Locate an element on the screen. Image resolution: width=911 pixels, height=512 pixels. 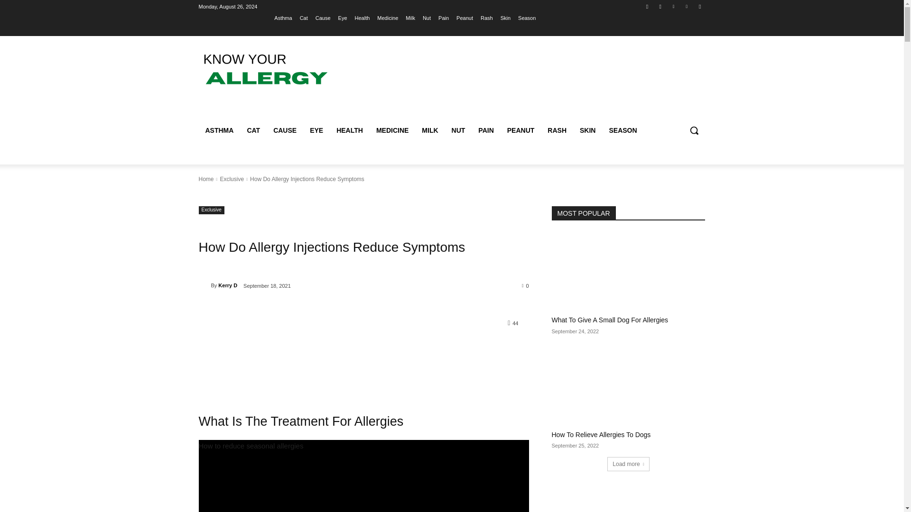
Medicine is located at coordinates (387, 18).